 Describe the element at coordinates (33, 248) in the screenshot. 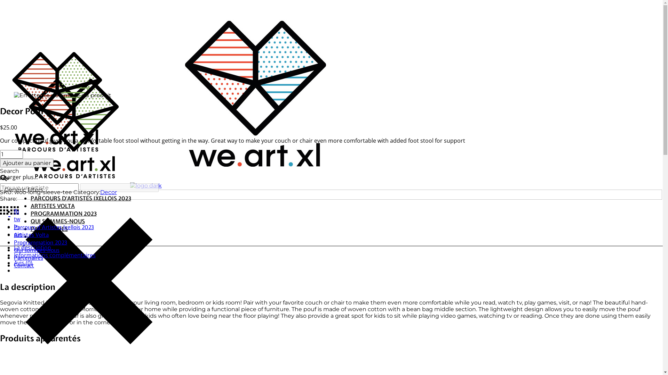

I see `La description` at that location.